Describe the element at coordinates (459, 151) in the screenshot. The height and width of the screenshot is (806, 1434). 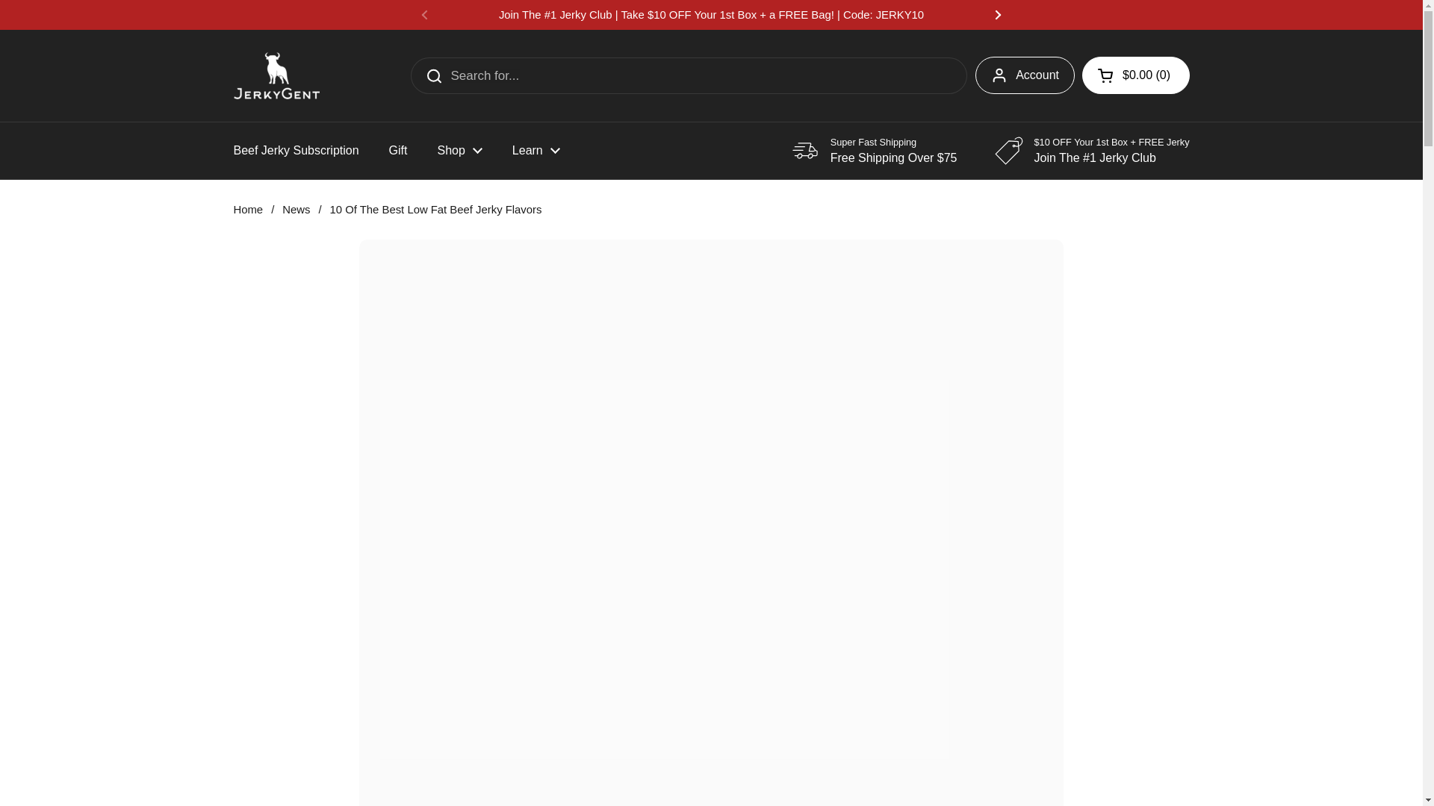
I see `Shop` at that location.